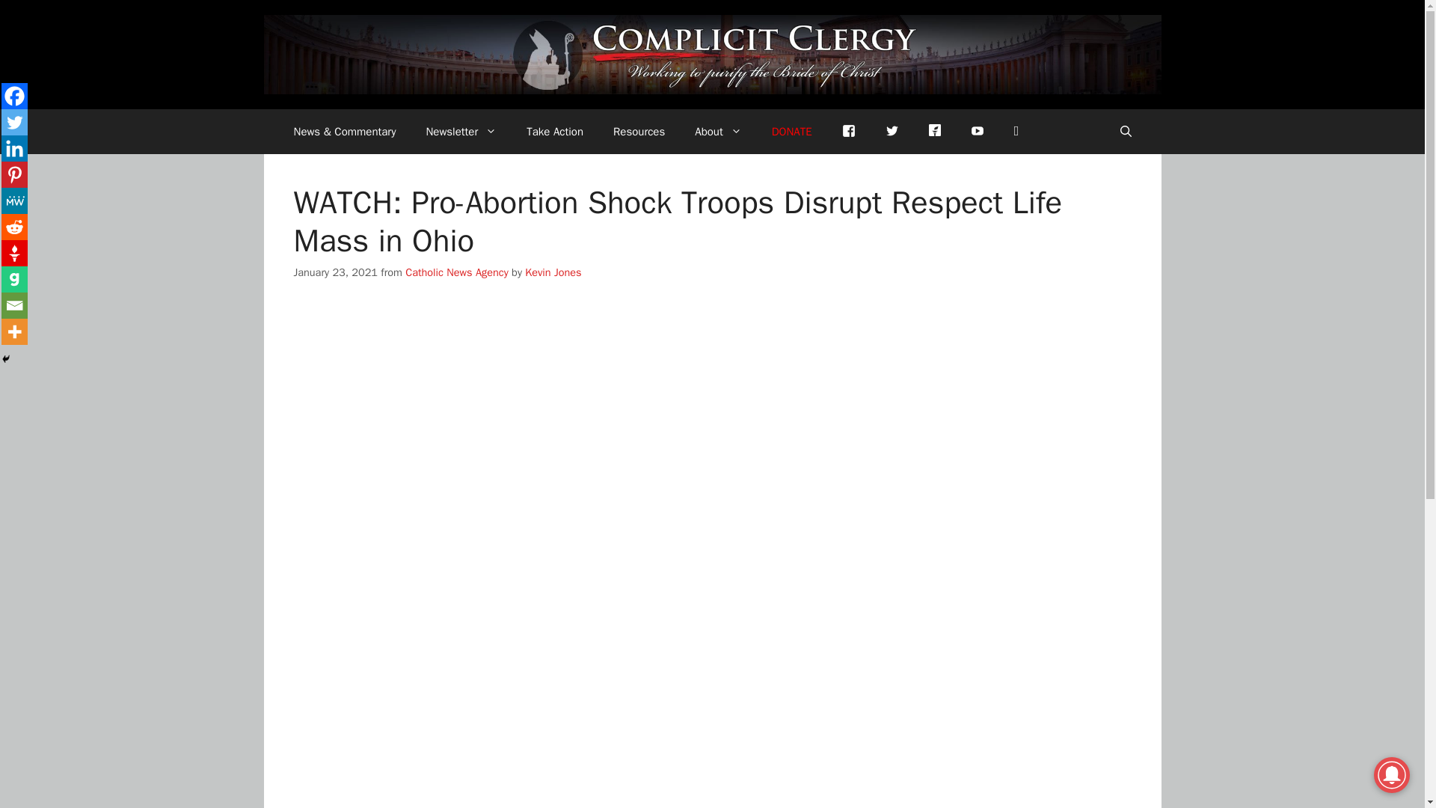 The height and width of the screenshot is (808, 1436). Describe the element at coordinates (461, 132) in the screenshot. I see `Newsletter` at that location.